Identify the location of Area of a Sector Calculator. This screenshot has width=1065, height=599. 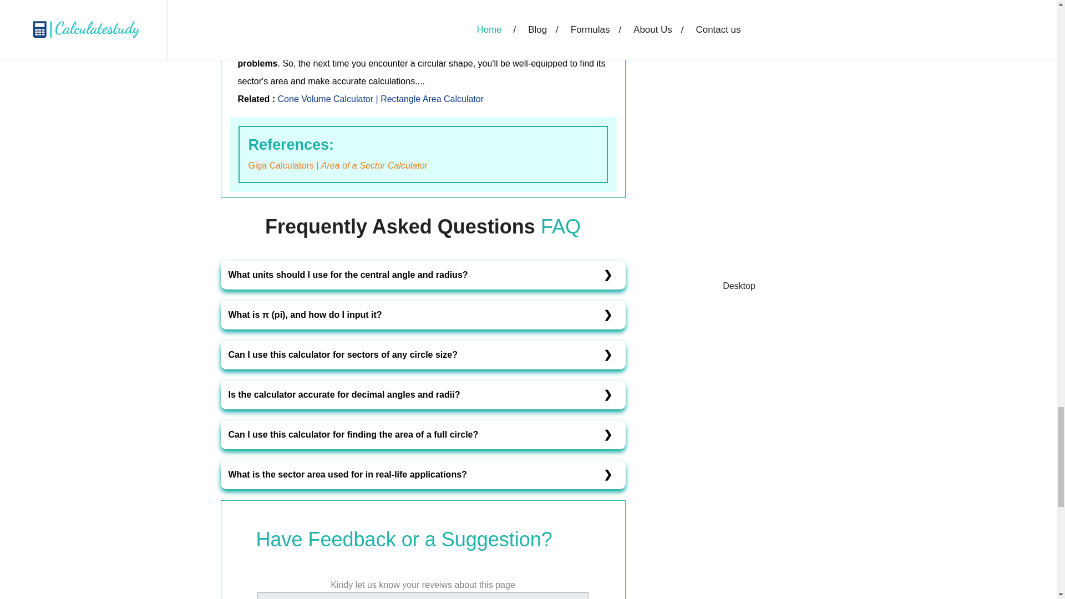
(374, 165).